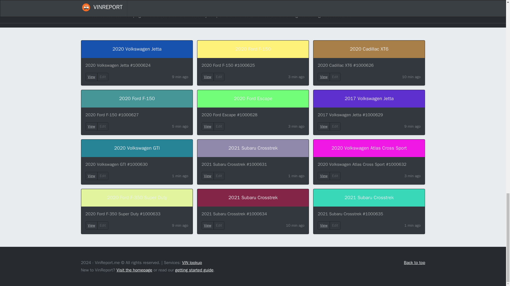 Image resolution: width=510 pixels, height=286 pixels. Describe the element at coordinates (137, 148) in the screenshot. I see `2020 Volkswagen GTI` at that location.